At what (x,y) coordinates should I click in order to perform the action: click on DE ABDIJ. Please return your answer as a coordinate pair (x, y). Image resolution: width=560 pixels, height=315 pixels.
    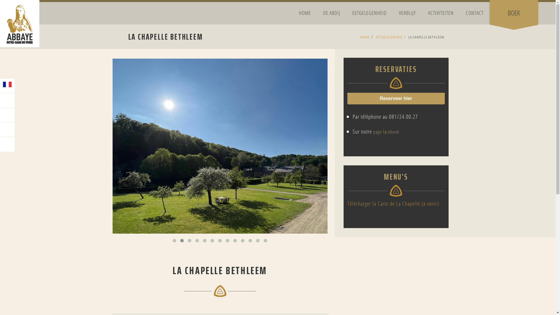
    Looking at the image, I should click on (332, 13).